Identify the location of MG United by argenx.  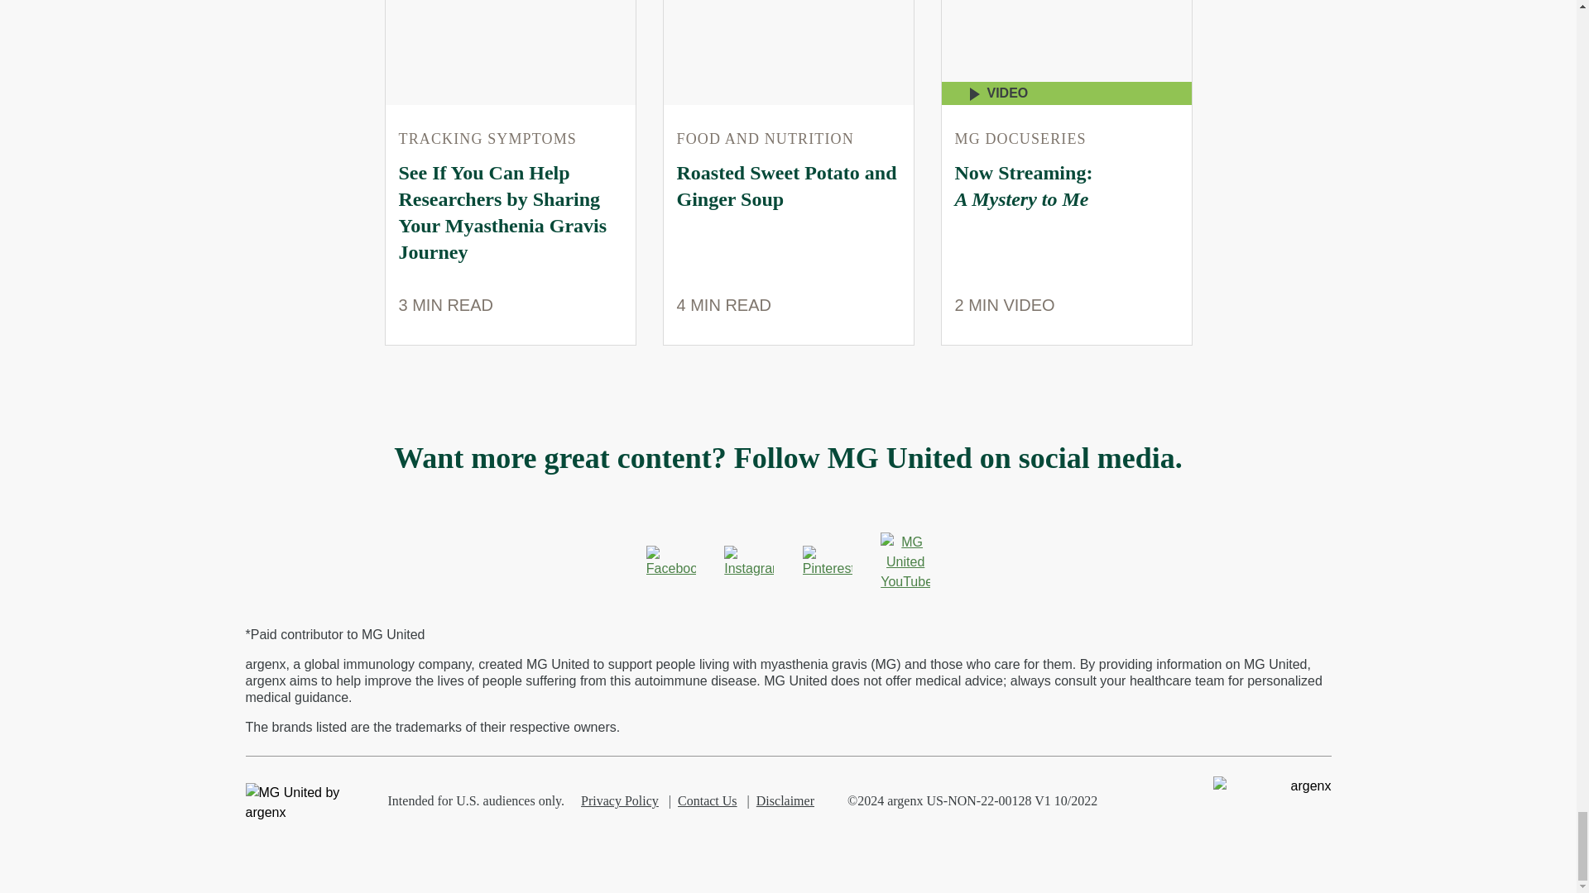
(304, 802).